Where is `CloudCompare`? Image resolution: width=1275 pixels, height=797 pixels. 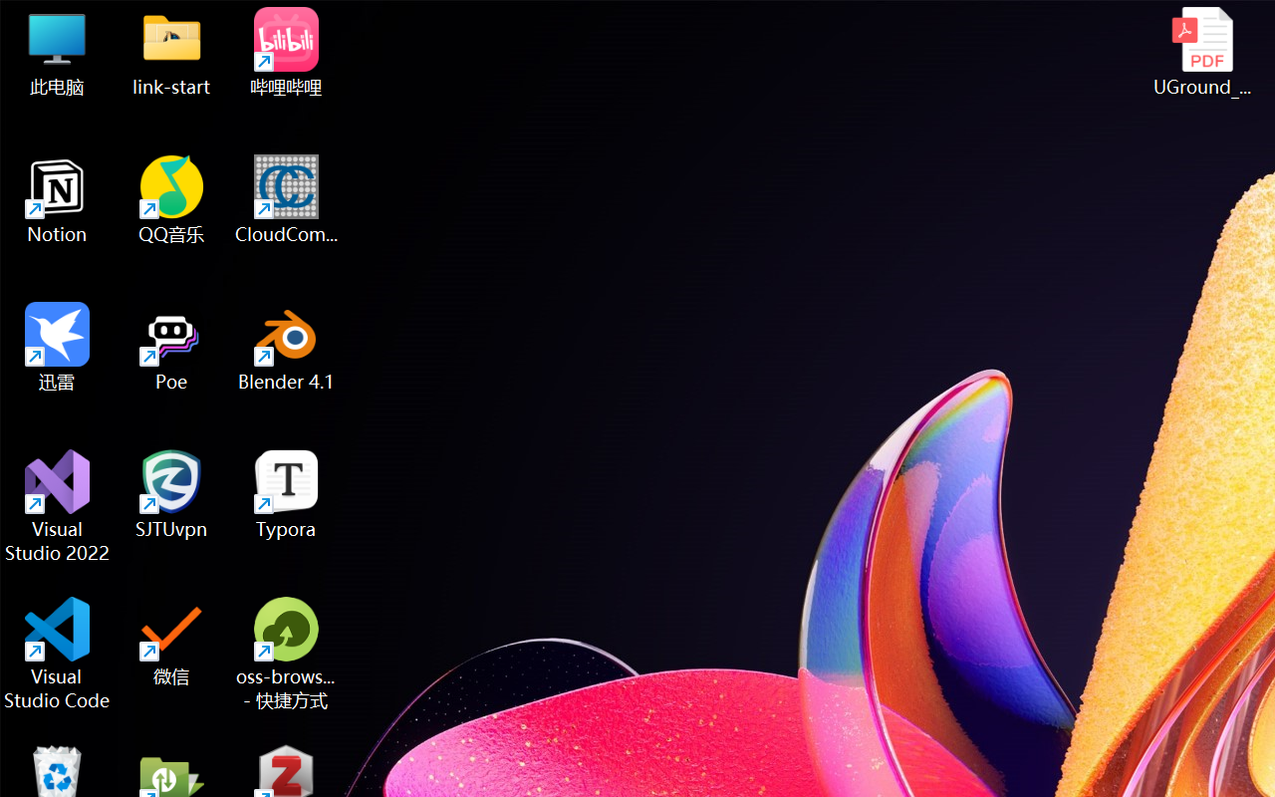 CloudCompare is located at coordinates (287, 199).